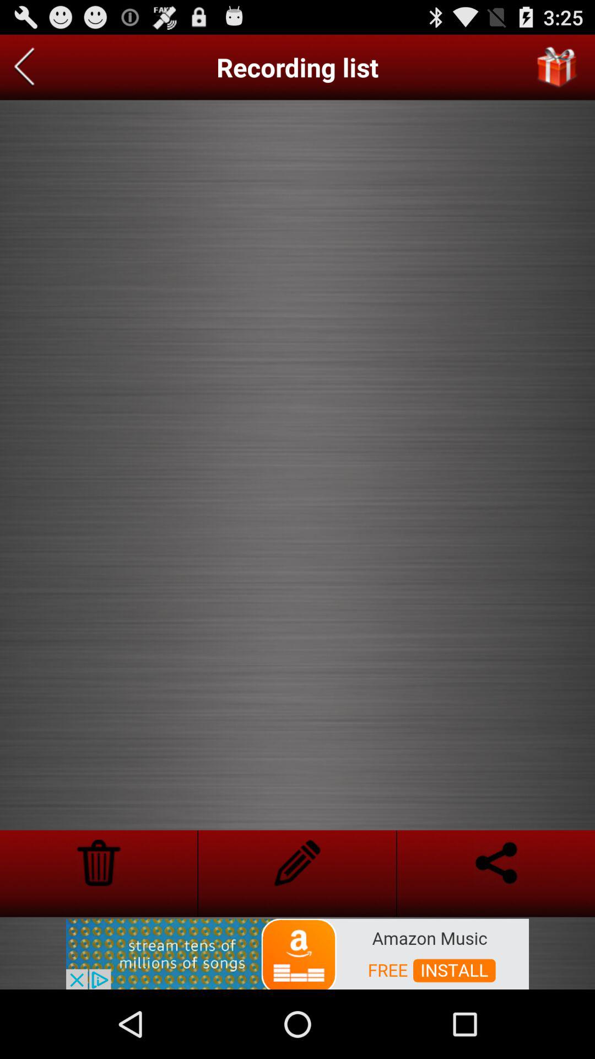 This screenshot has width=595, height=1059. What do you see at coordinates (297, 953) in the screenshot?
I see `join amazon music` at bounding box center [297, 953].